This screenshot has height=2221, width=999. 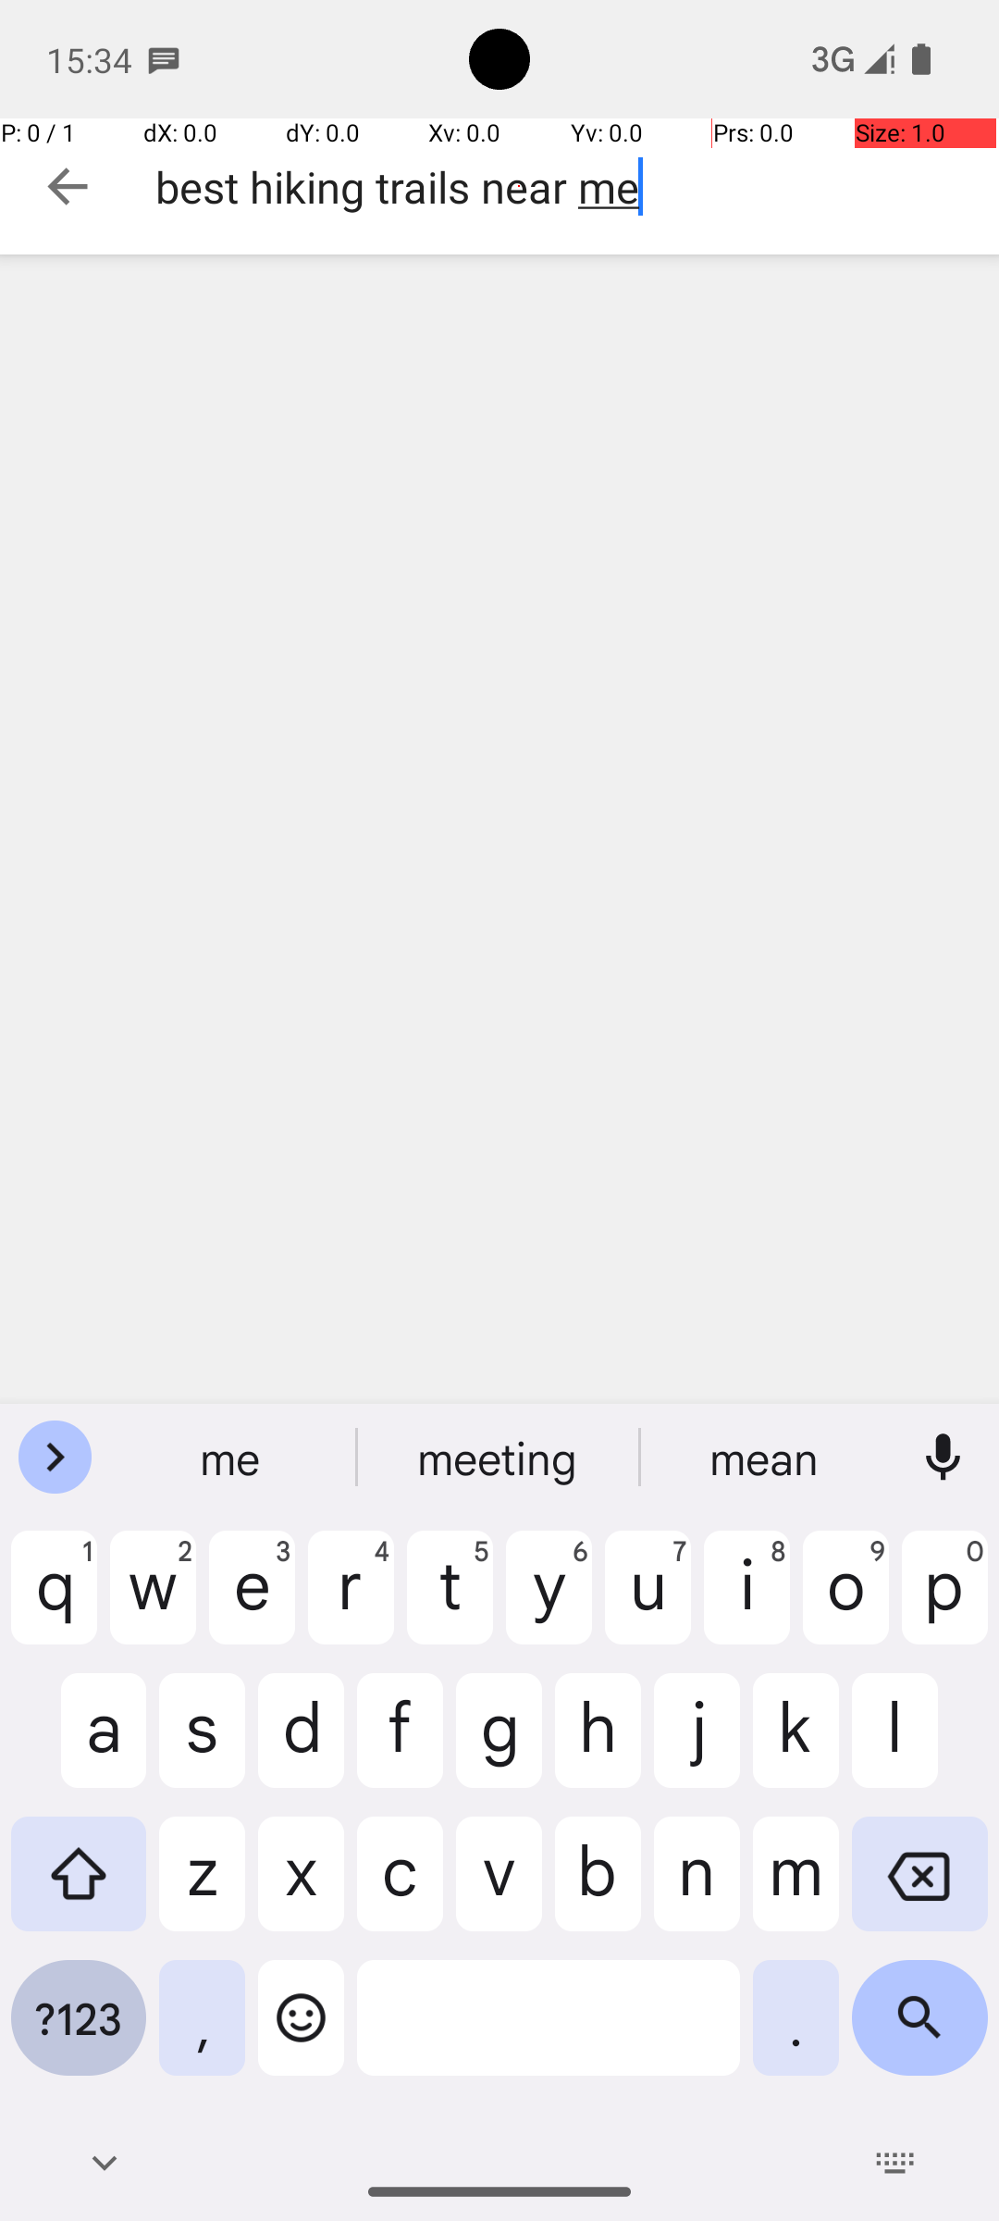 What do you see at coordinates (577, 187) in the screenshot?
I see `best hiking trails near me` at bounding box center [577, 187].